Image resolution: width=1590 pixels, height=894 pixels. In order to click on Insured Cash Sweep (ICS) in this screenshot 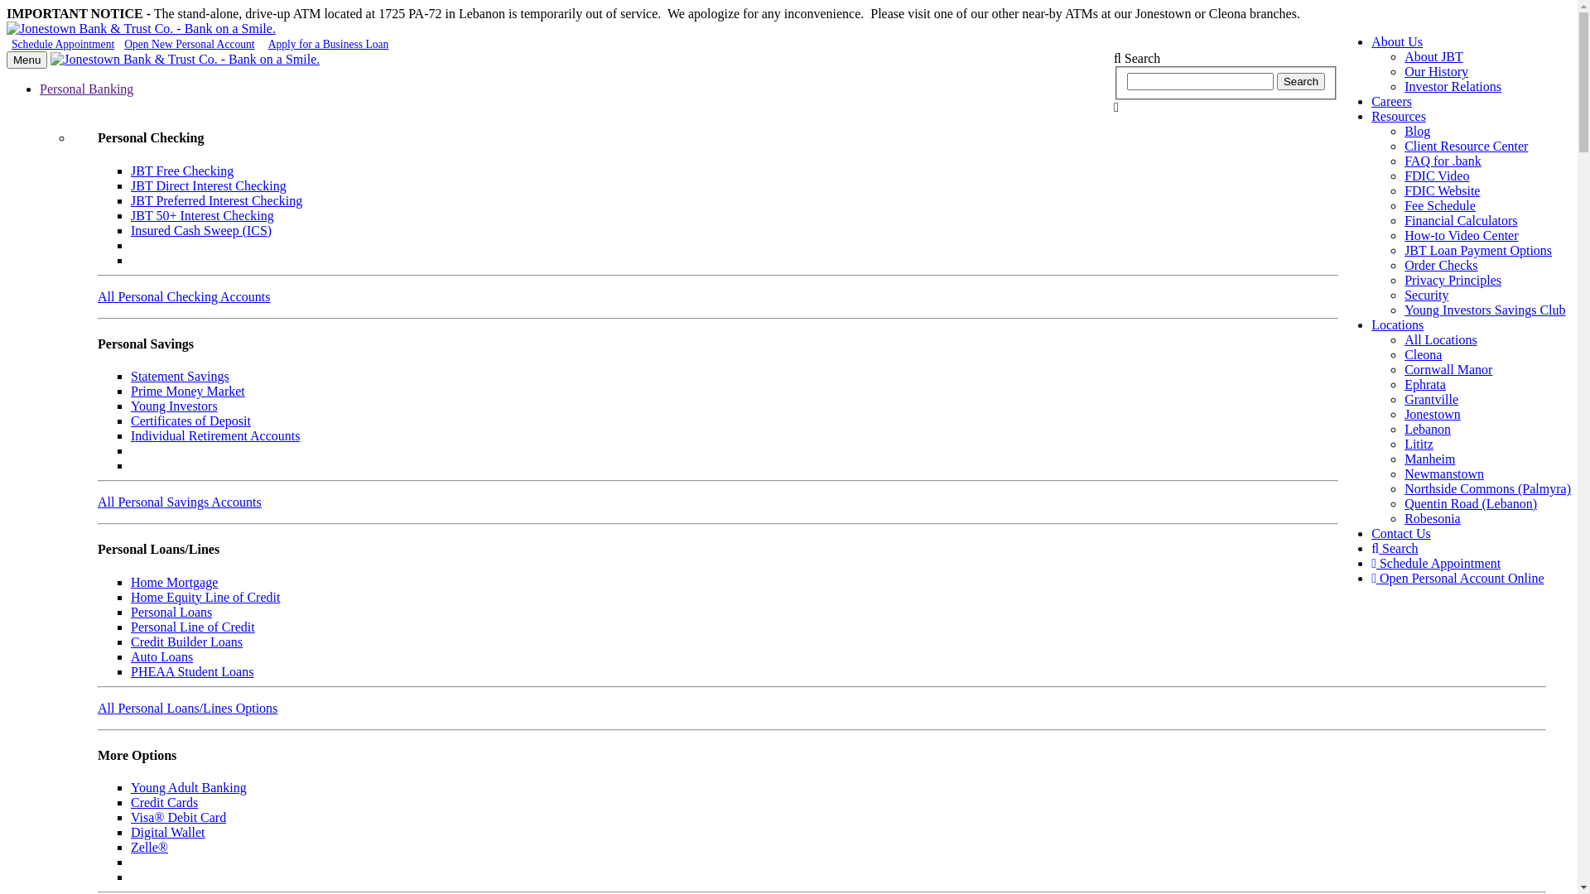, I will do `click(201, 230)`.